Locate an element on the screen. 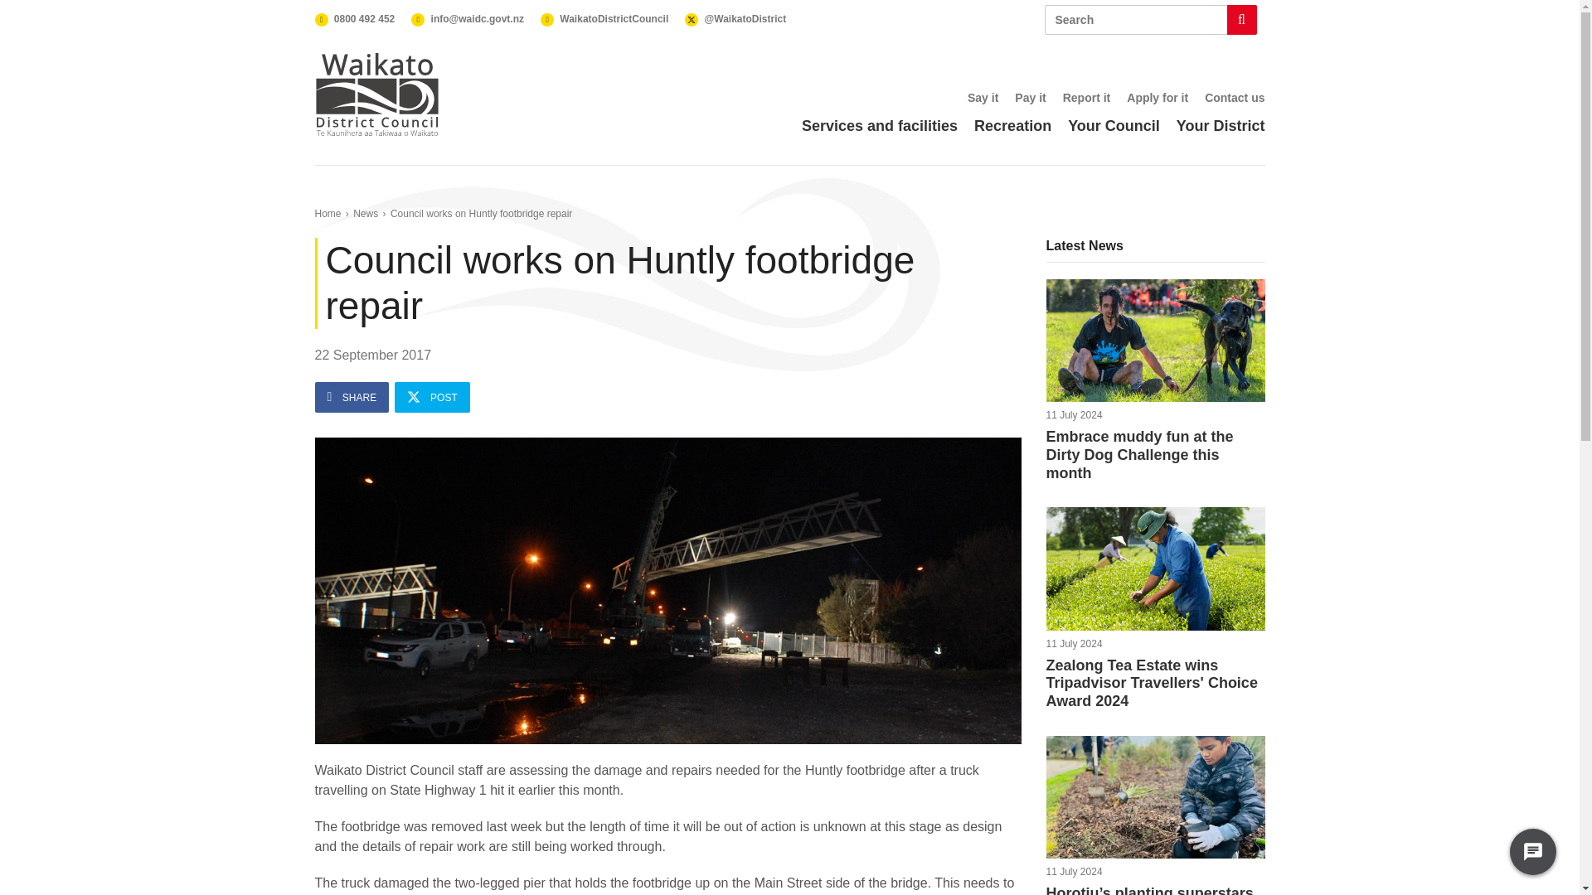  Pay it is located at coordinates (1030, 98).